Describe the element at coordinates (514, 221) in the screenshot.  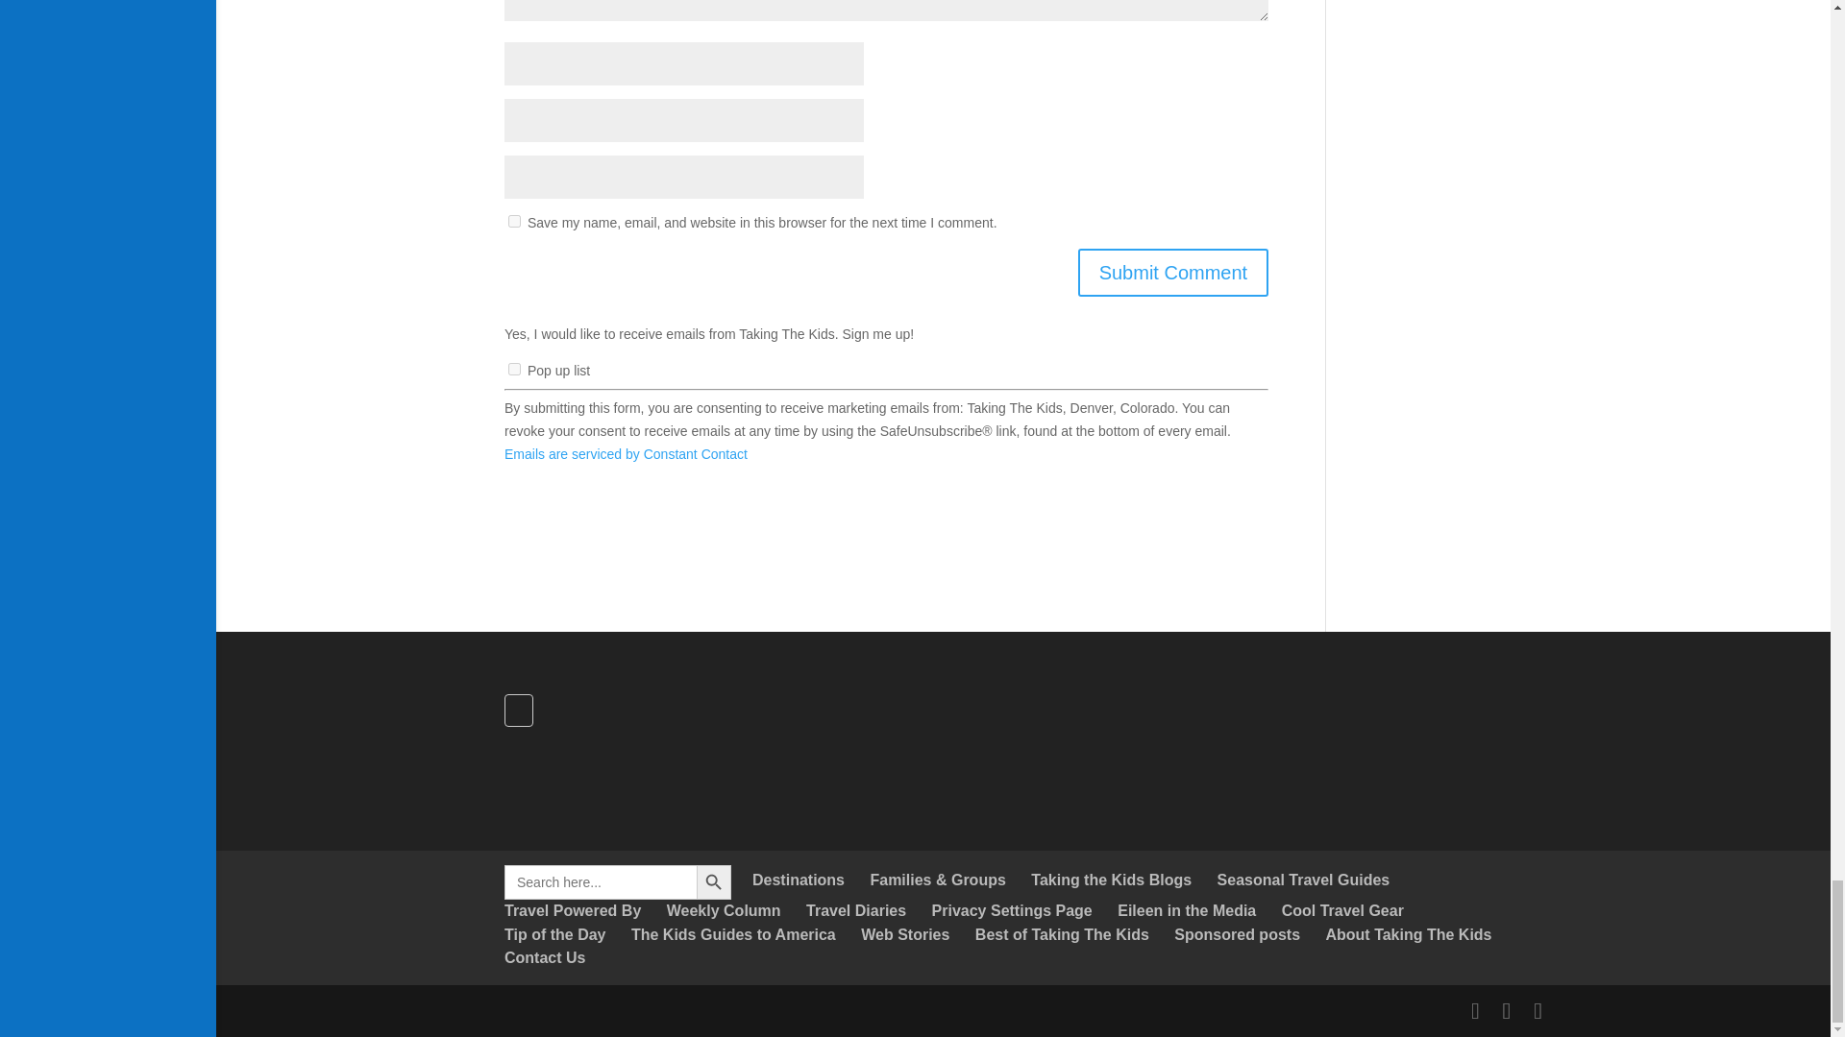
I see `yes` at that location.